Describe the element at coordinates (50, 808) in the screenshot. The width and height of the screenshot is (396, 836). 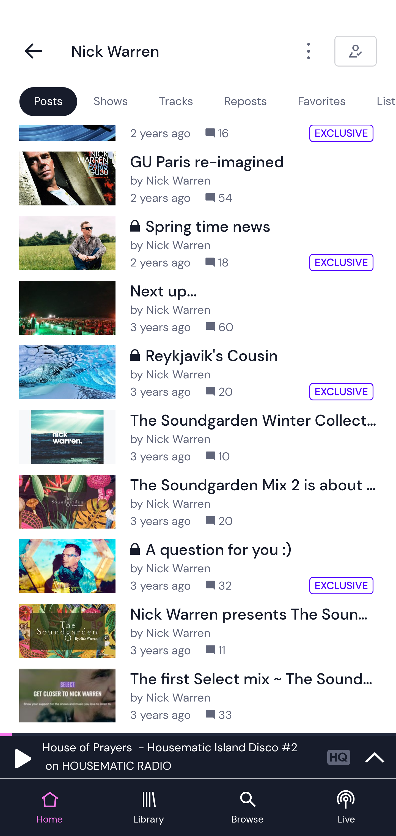
I see `Home tab Home` at that location.